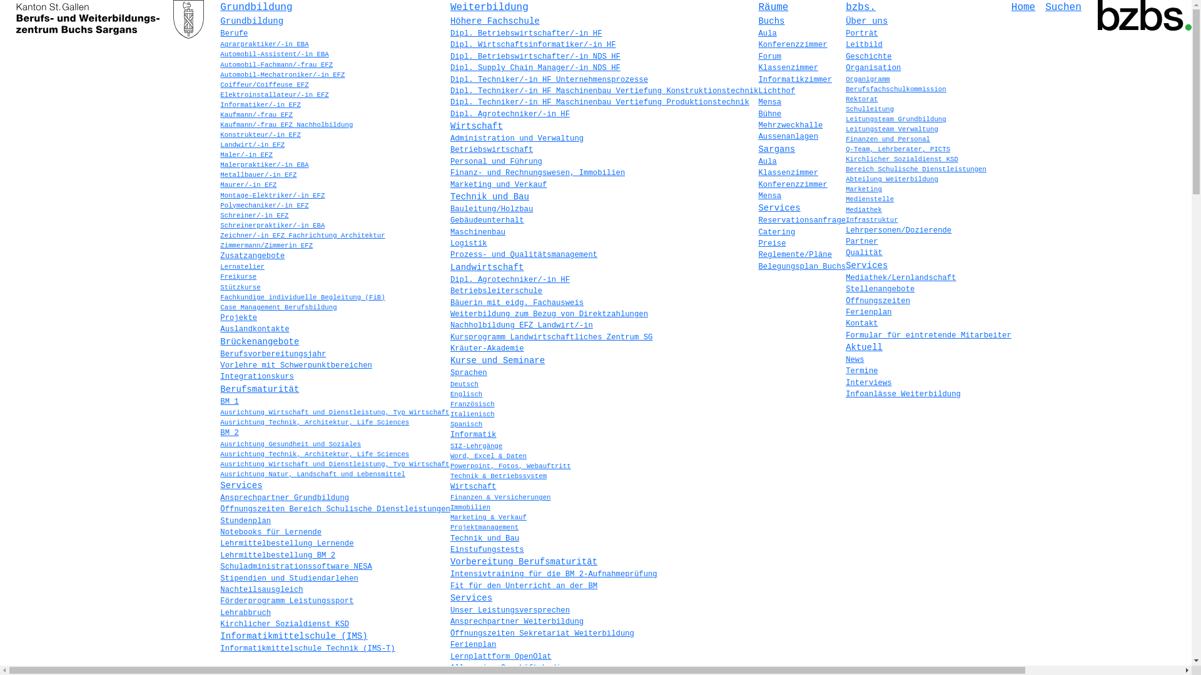  I want to click on Mehrzweckhalle, so click(791, 126).